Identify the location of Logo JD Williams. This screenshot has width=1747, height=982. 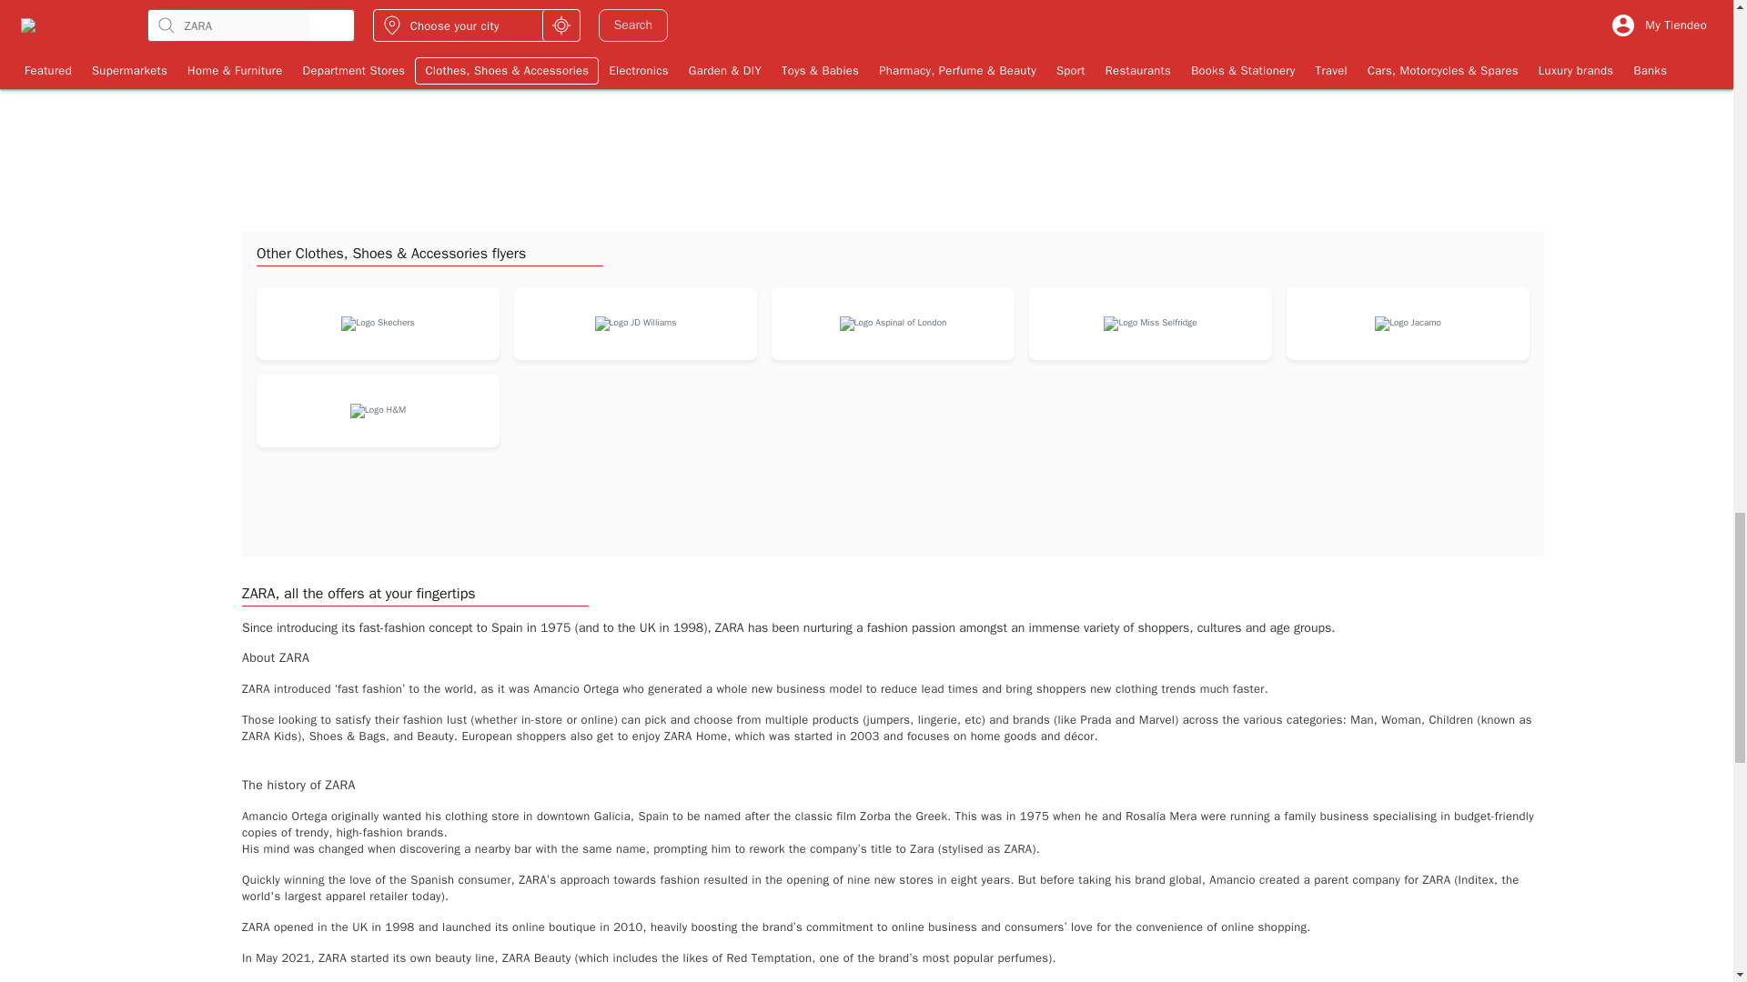
(636, 323).